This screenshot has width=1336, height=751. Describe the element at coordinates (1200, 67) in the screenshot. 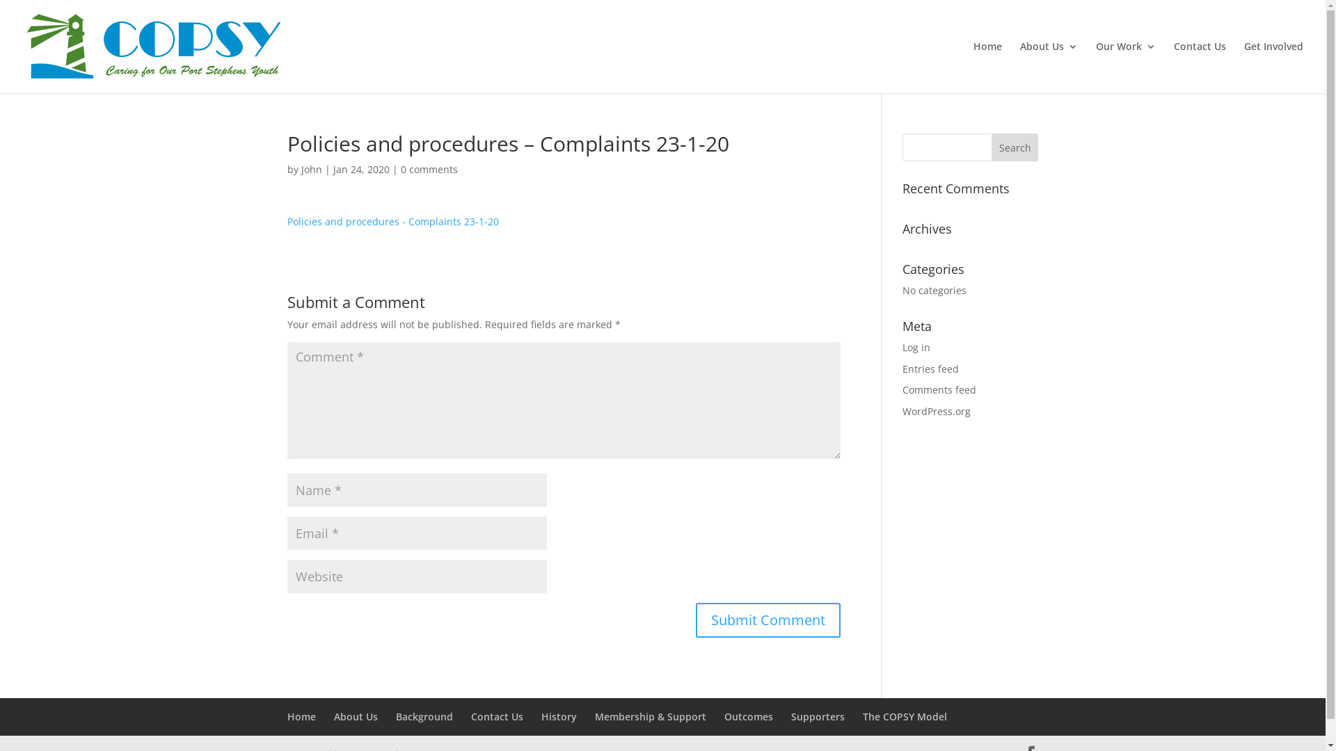

I see `Contact Us` at that location.